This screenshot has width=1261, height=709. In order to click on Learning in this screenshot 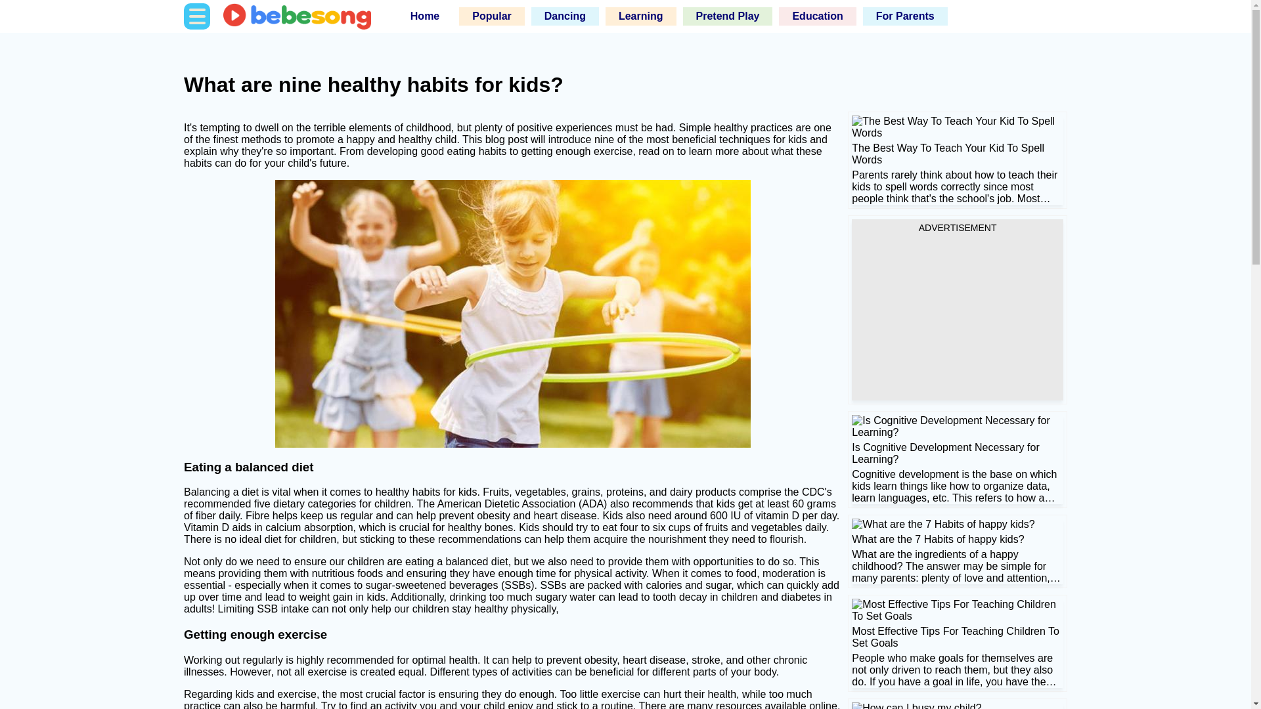, I will do `click(641, 16)`.